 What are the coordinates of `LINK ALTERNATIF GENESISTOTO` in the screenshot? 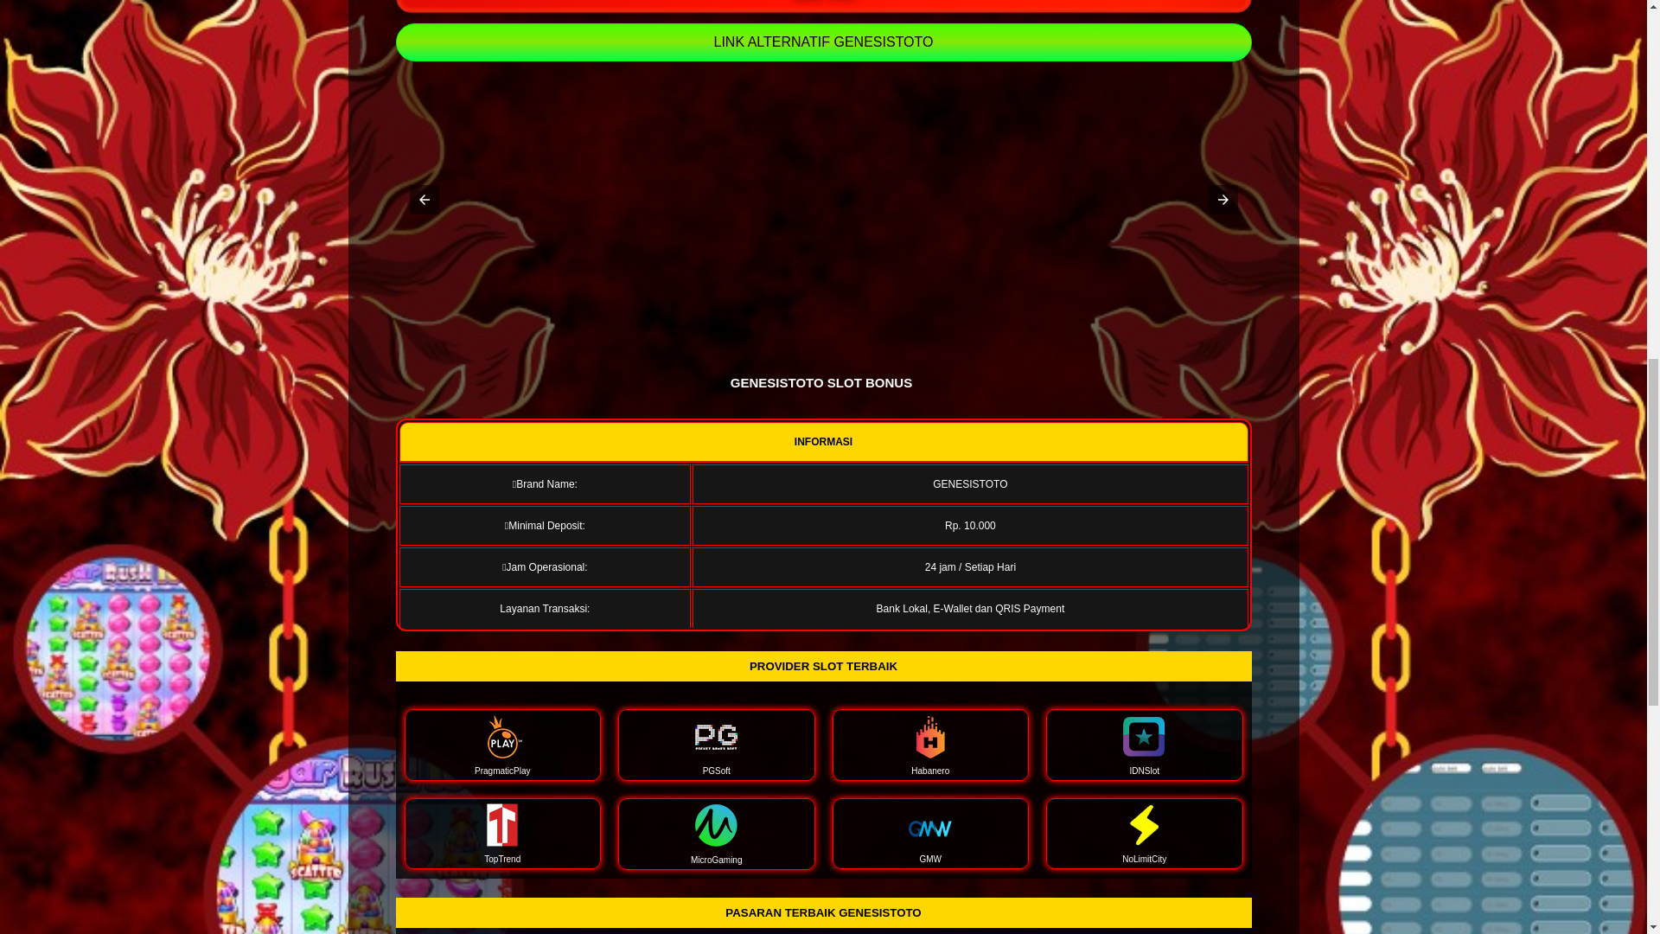 It's located at (823, 42).